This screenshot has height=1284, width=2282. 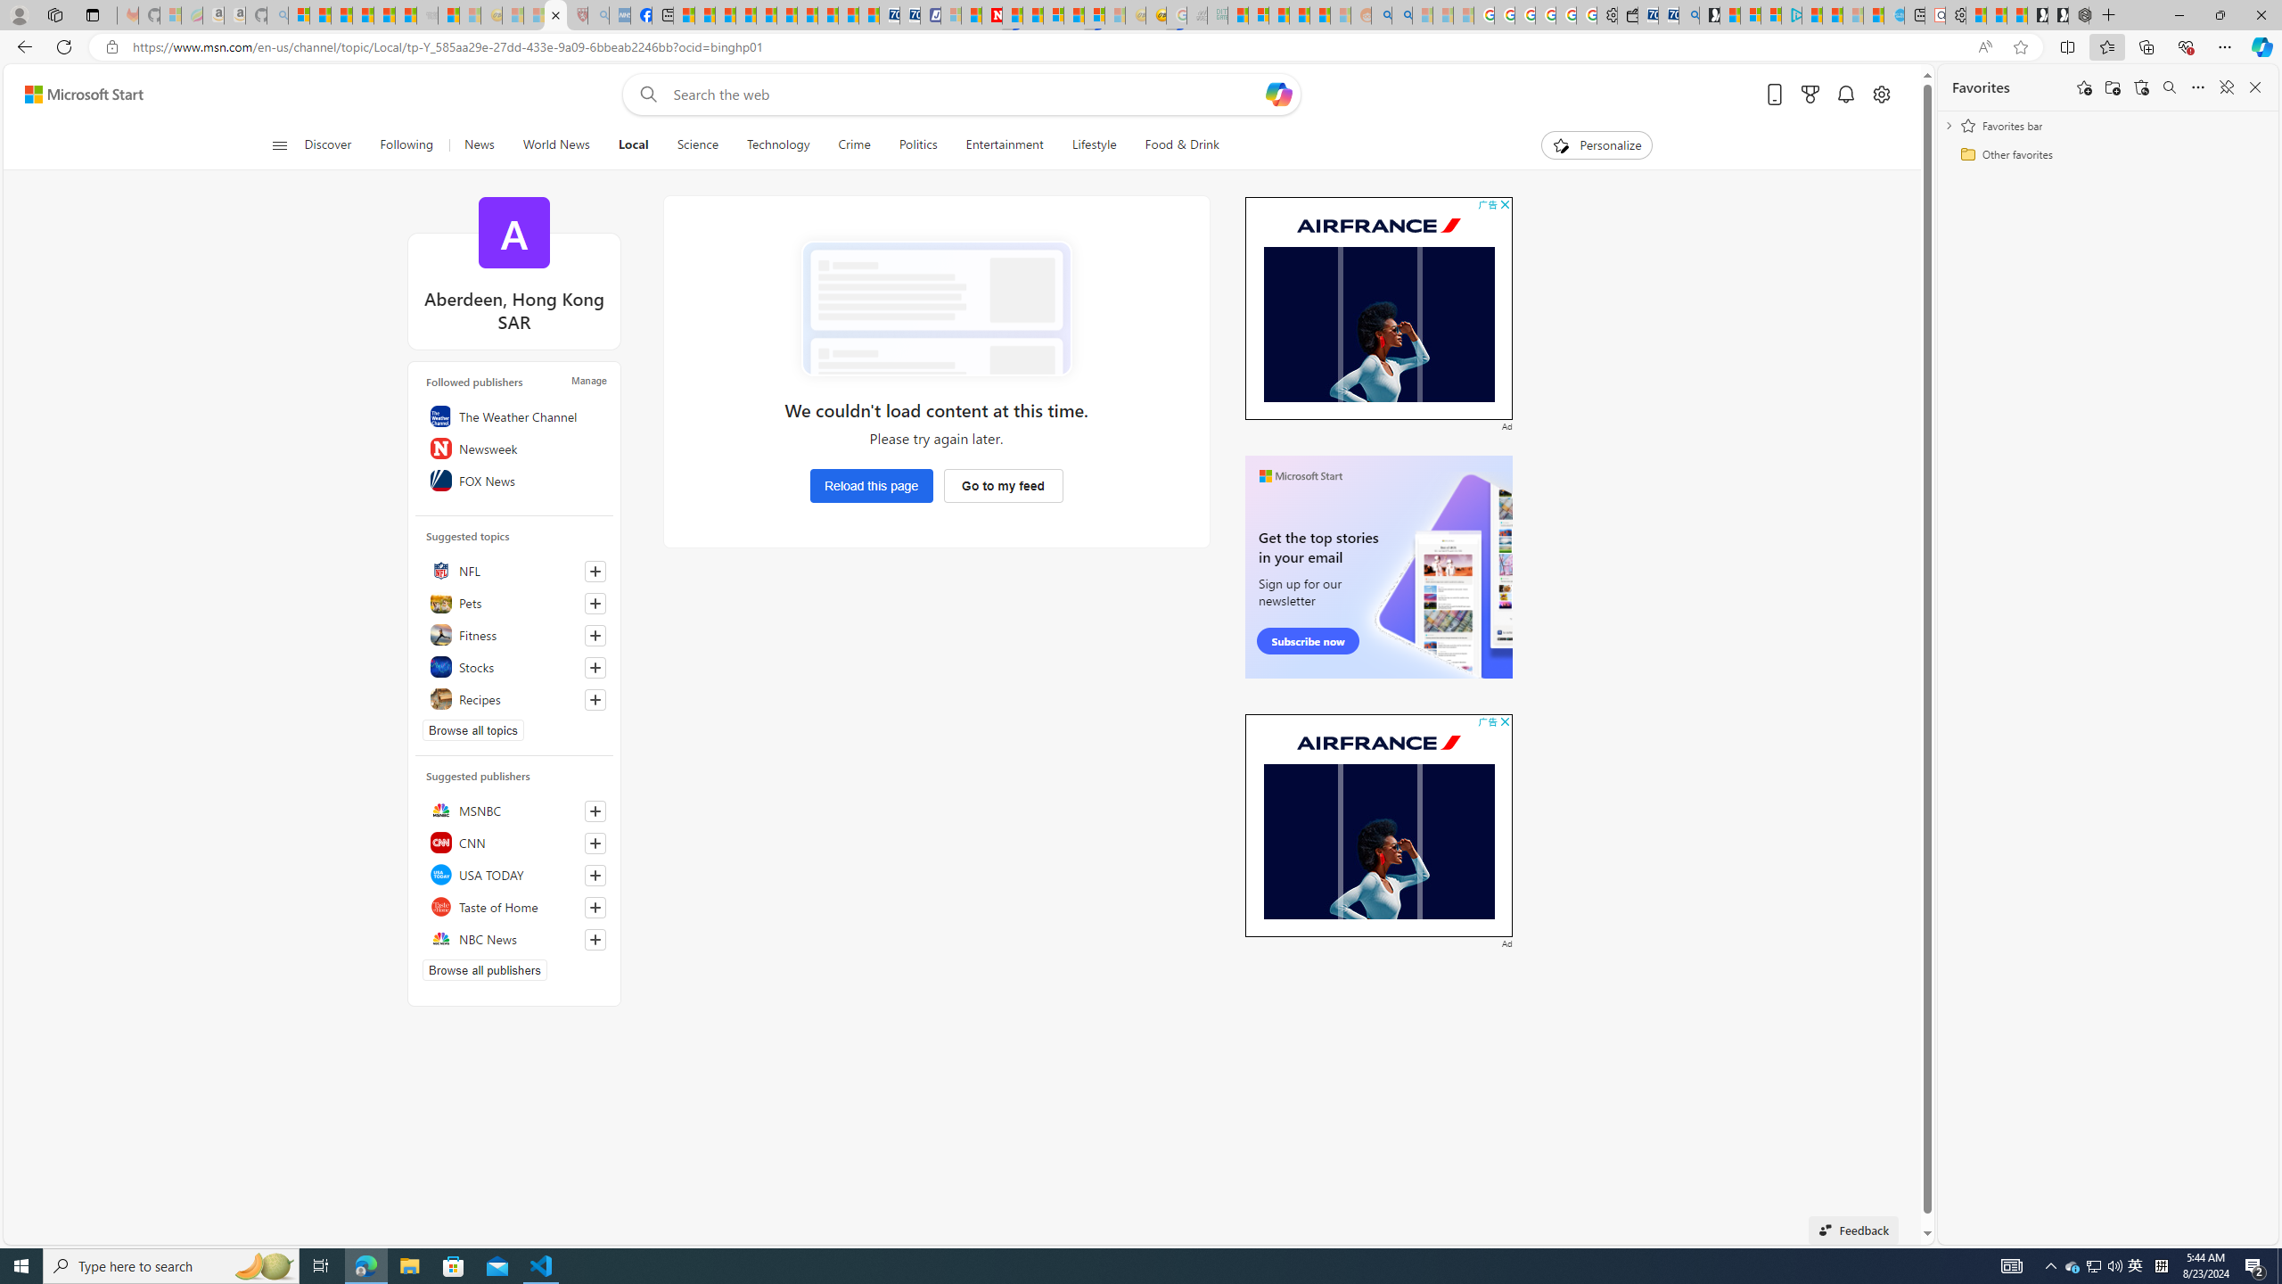 What do you see at coordinates (2112, 87) in the screenshot?
I see `Add folder` at bounding box center [2112, 87].